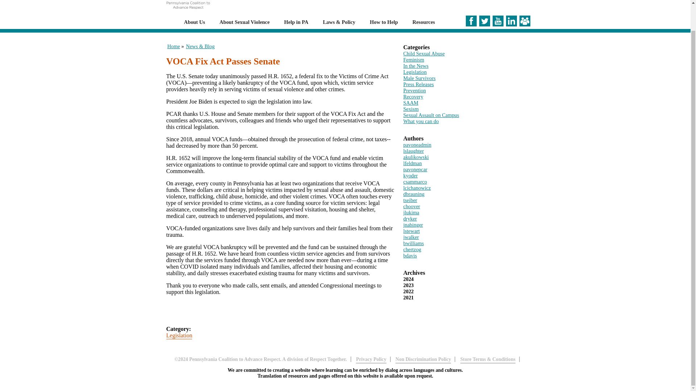  I want to click on Community, so click(524, 24).